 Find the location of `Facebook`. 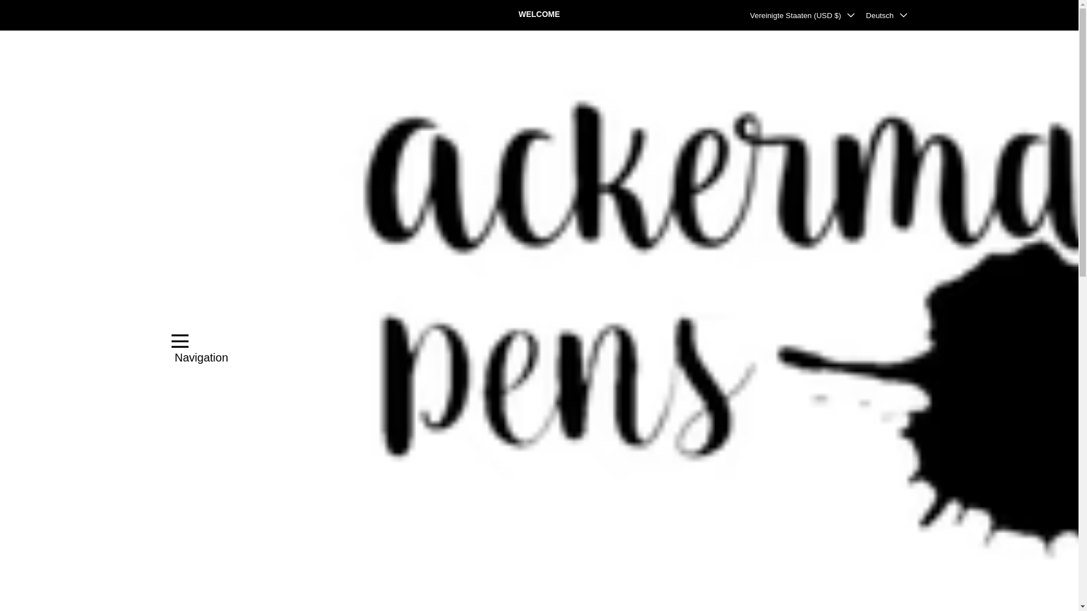

Facebook is located at coordinates (177, 15).